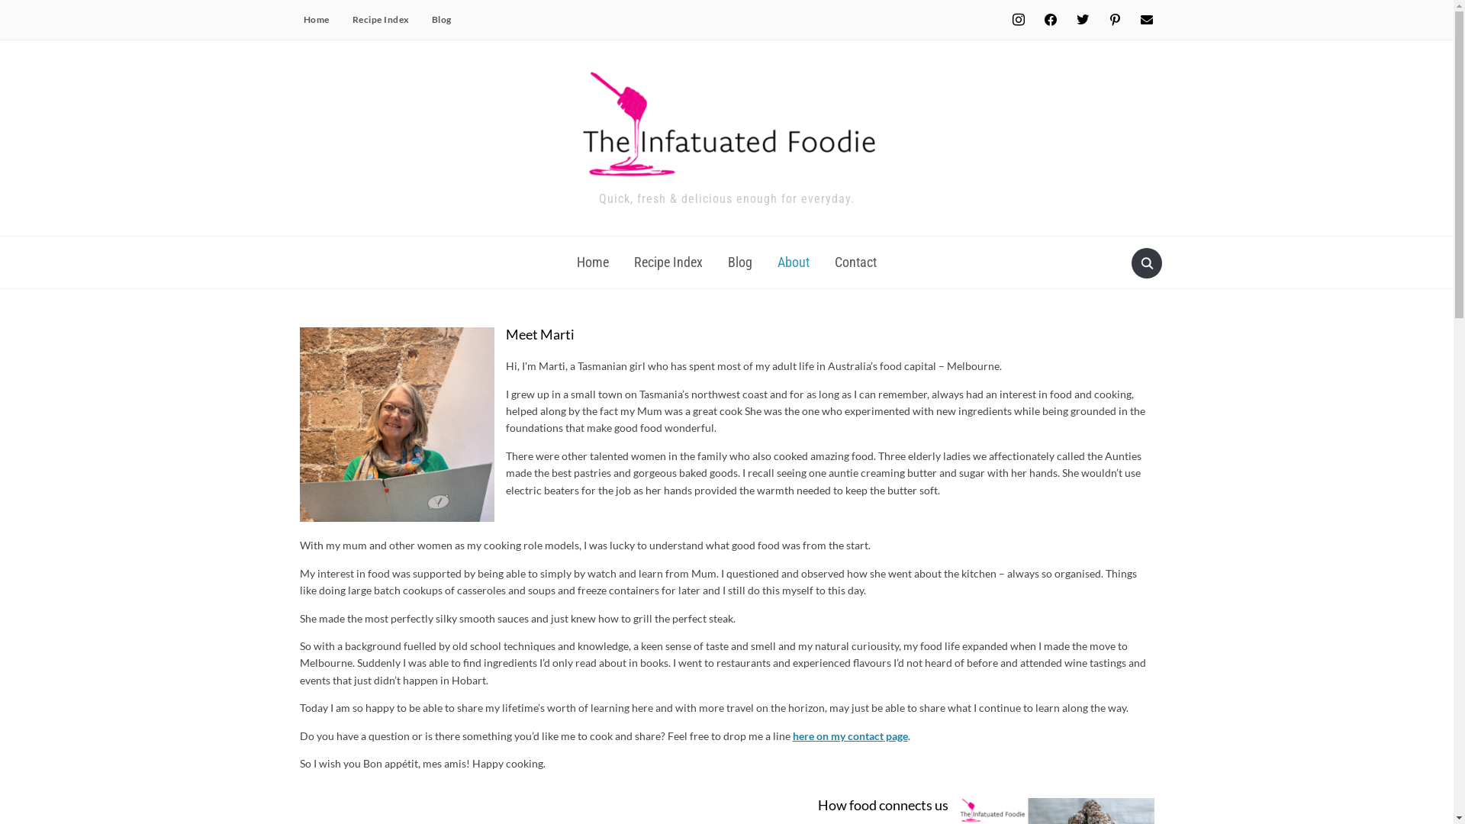 This screenshot has height=824, width=1465. What do you see at coordinates (1050, 18) in the screenshot?
I see `Friend me on Facebook` at bounding box center [1050, 18].